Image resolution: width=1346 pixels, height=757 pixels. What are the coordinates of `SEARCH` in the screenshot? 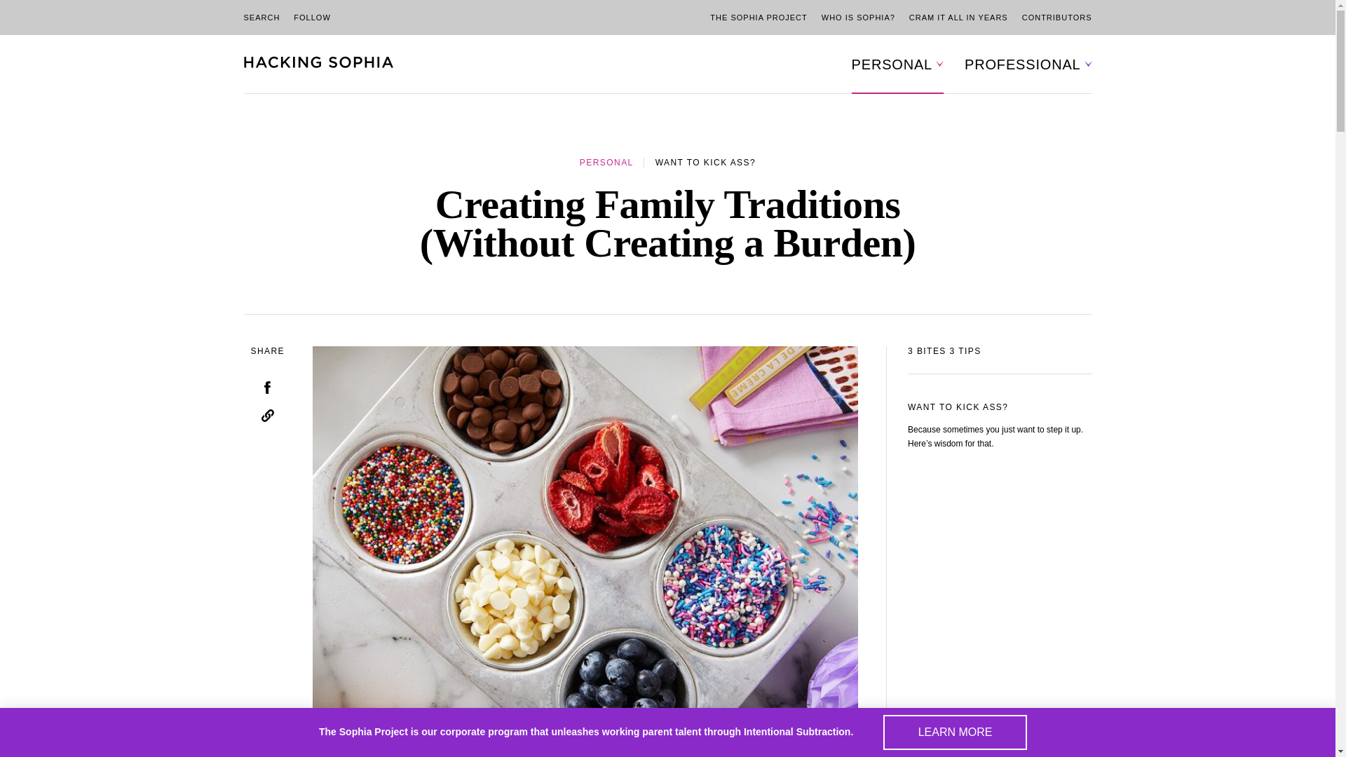 It's located at (261, 17).